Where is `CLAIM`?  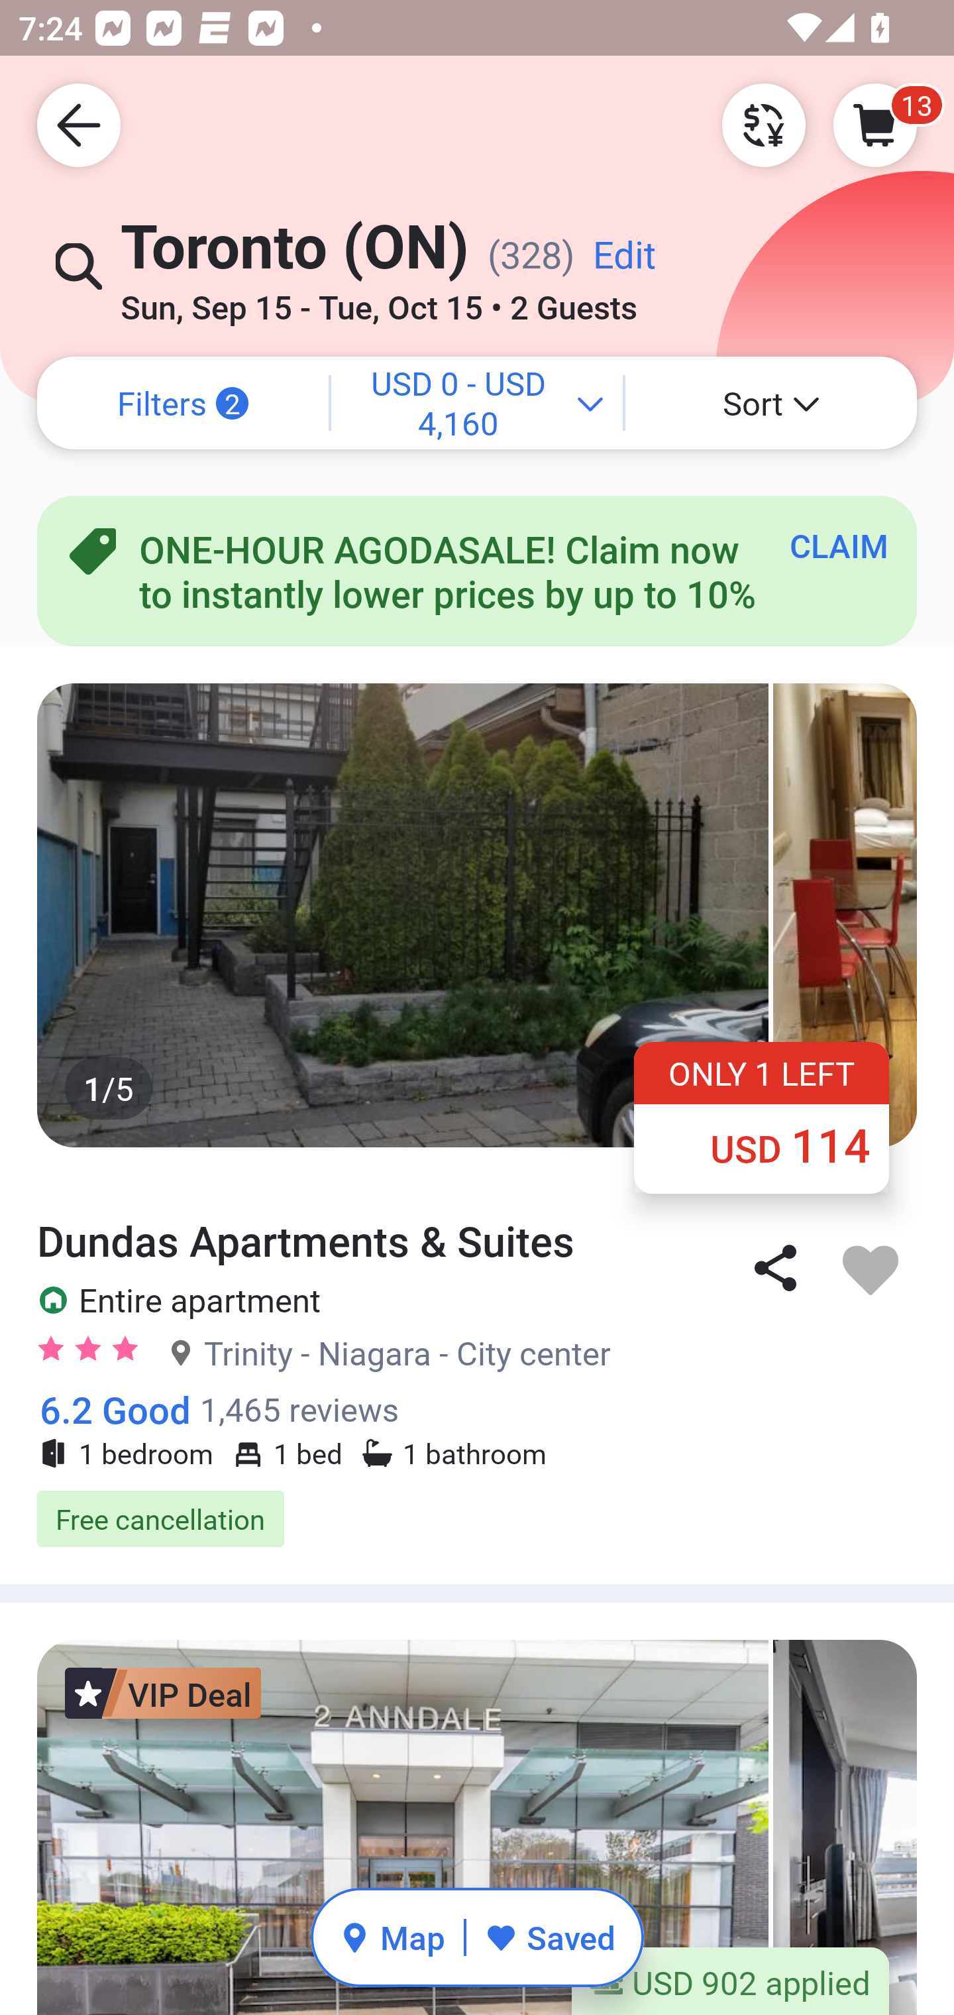
CLAIM is located at coordinates (839, 545).